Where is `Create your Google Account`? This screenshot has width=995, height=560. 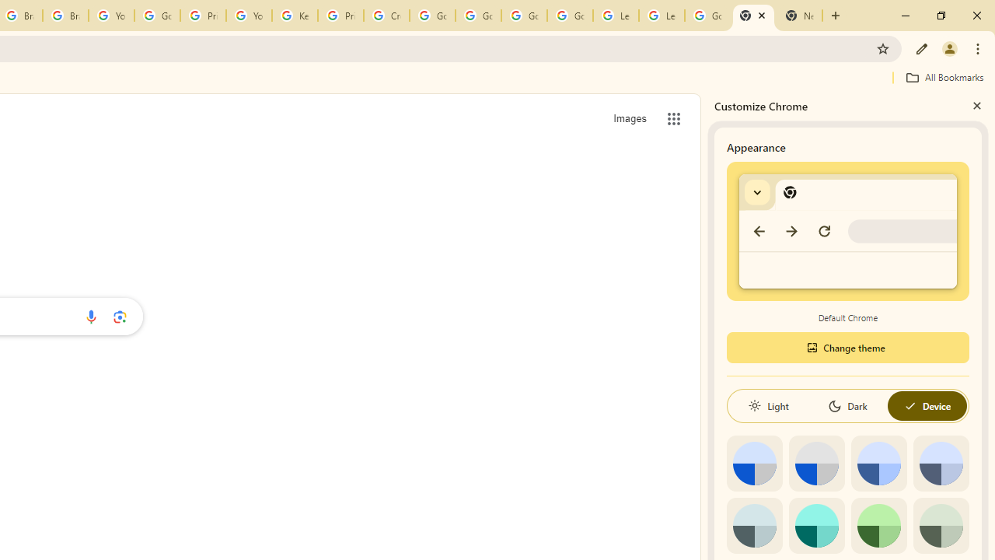
Create your Google Account is located at coordinates (387, 16).